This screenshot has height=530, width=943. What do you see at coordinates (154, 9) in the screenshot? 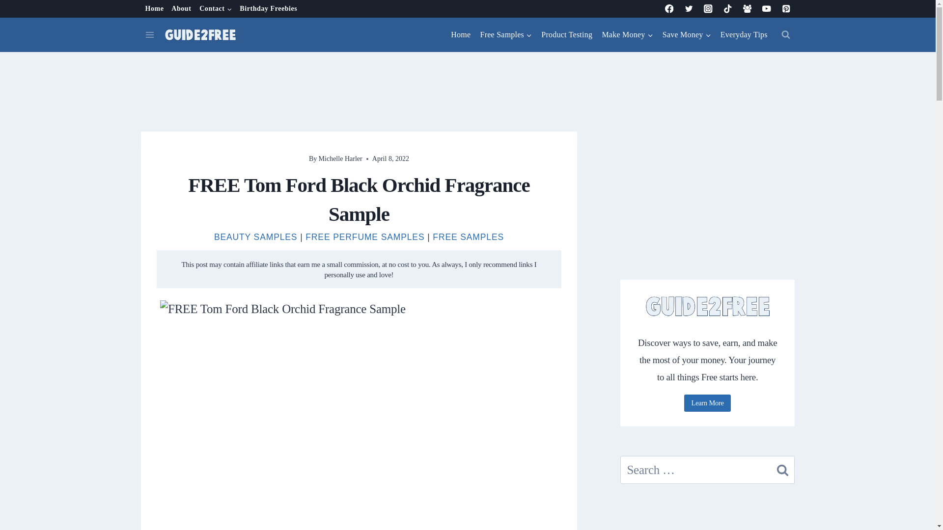
I see `Home` at bounding box center [154, 9].